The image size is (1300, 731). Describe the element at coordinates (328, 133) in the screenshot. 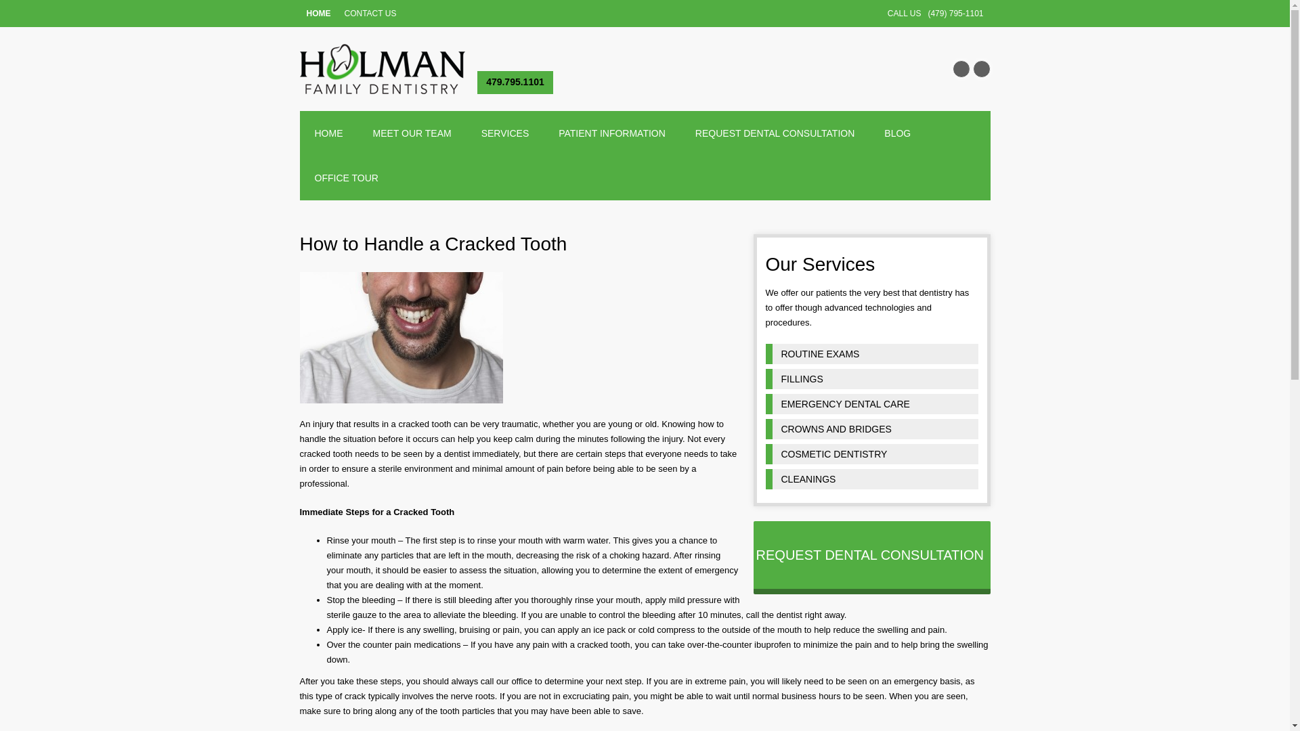

I see `HOME` at that location.